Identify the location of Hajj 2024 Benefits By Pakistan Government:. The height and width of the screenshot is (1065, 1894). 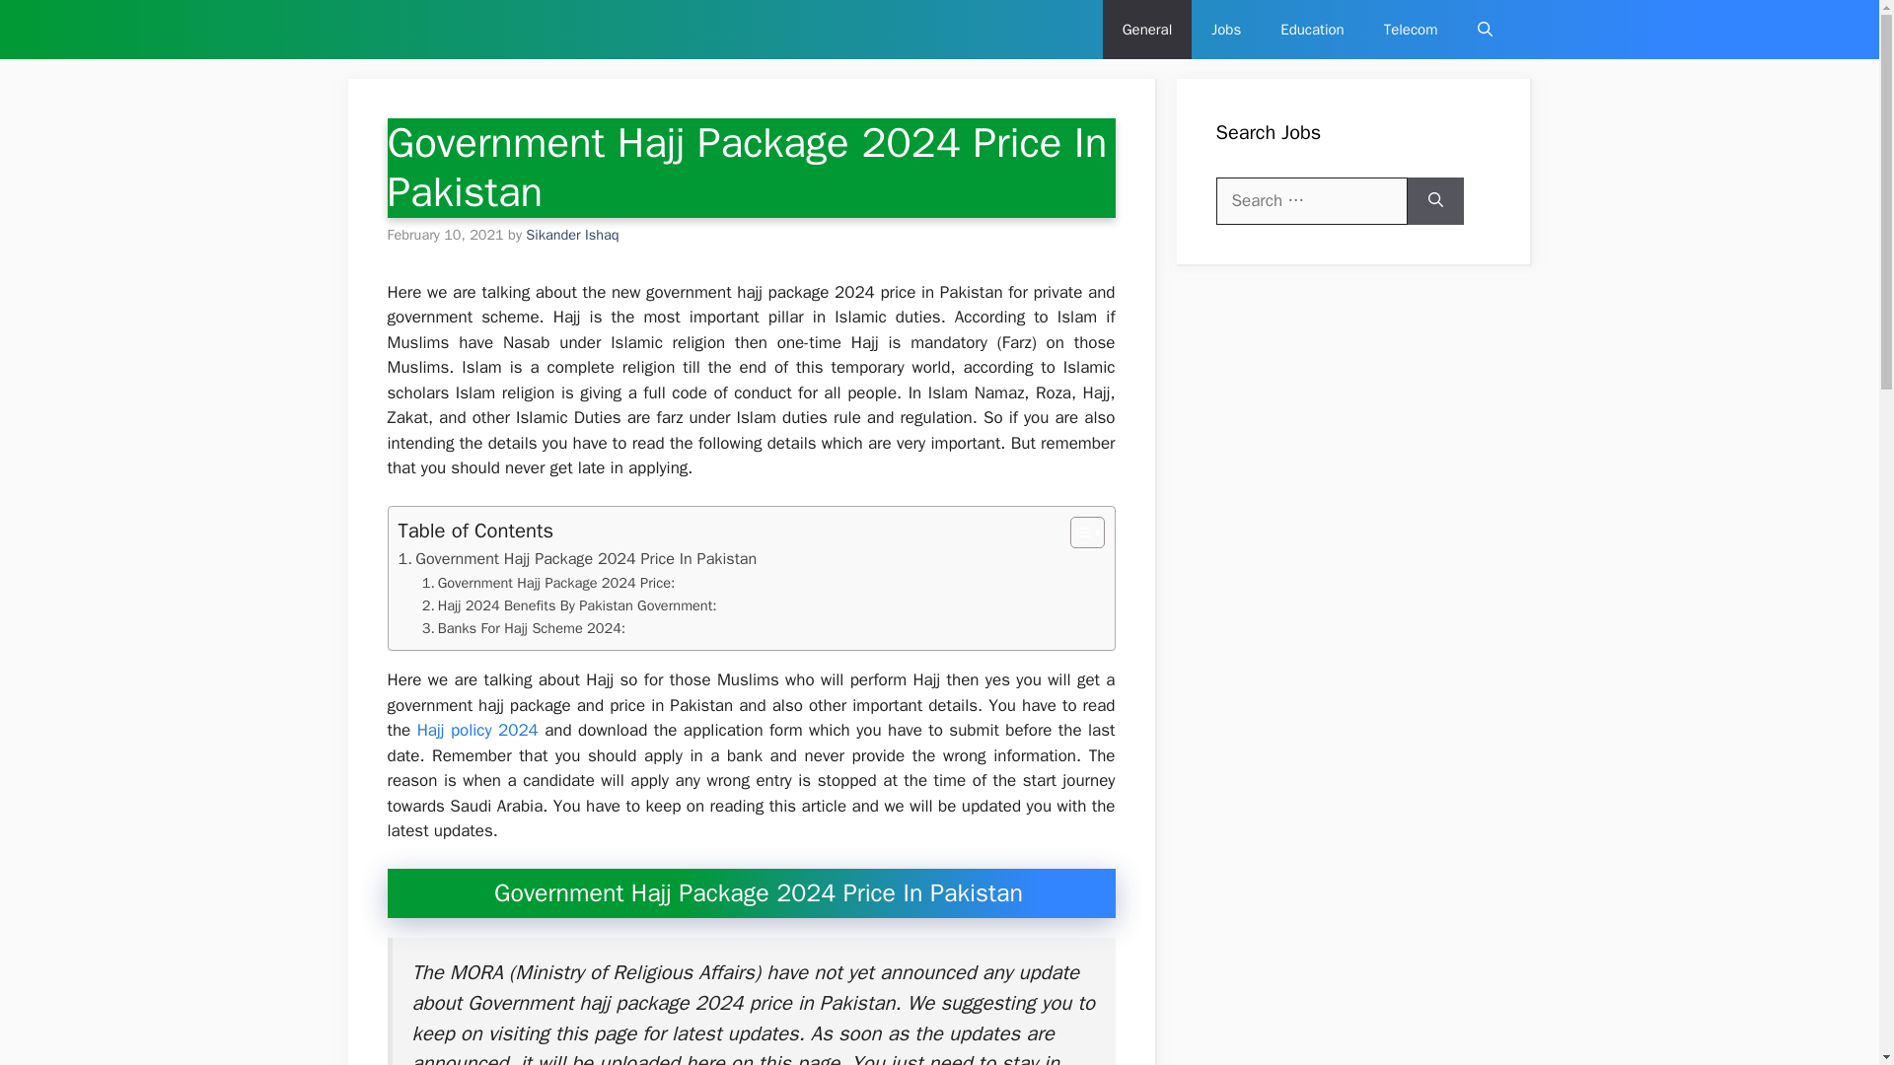
(570, 605).